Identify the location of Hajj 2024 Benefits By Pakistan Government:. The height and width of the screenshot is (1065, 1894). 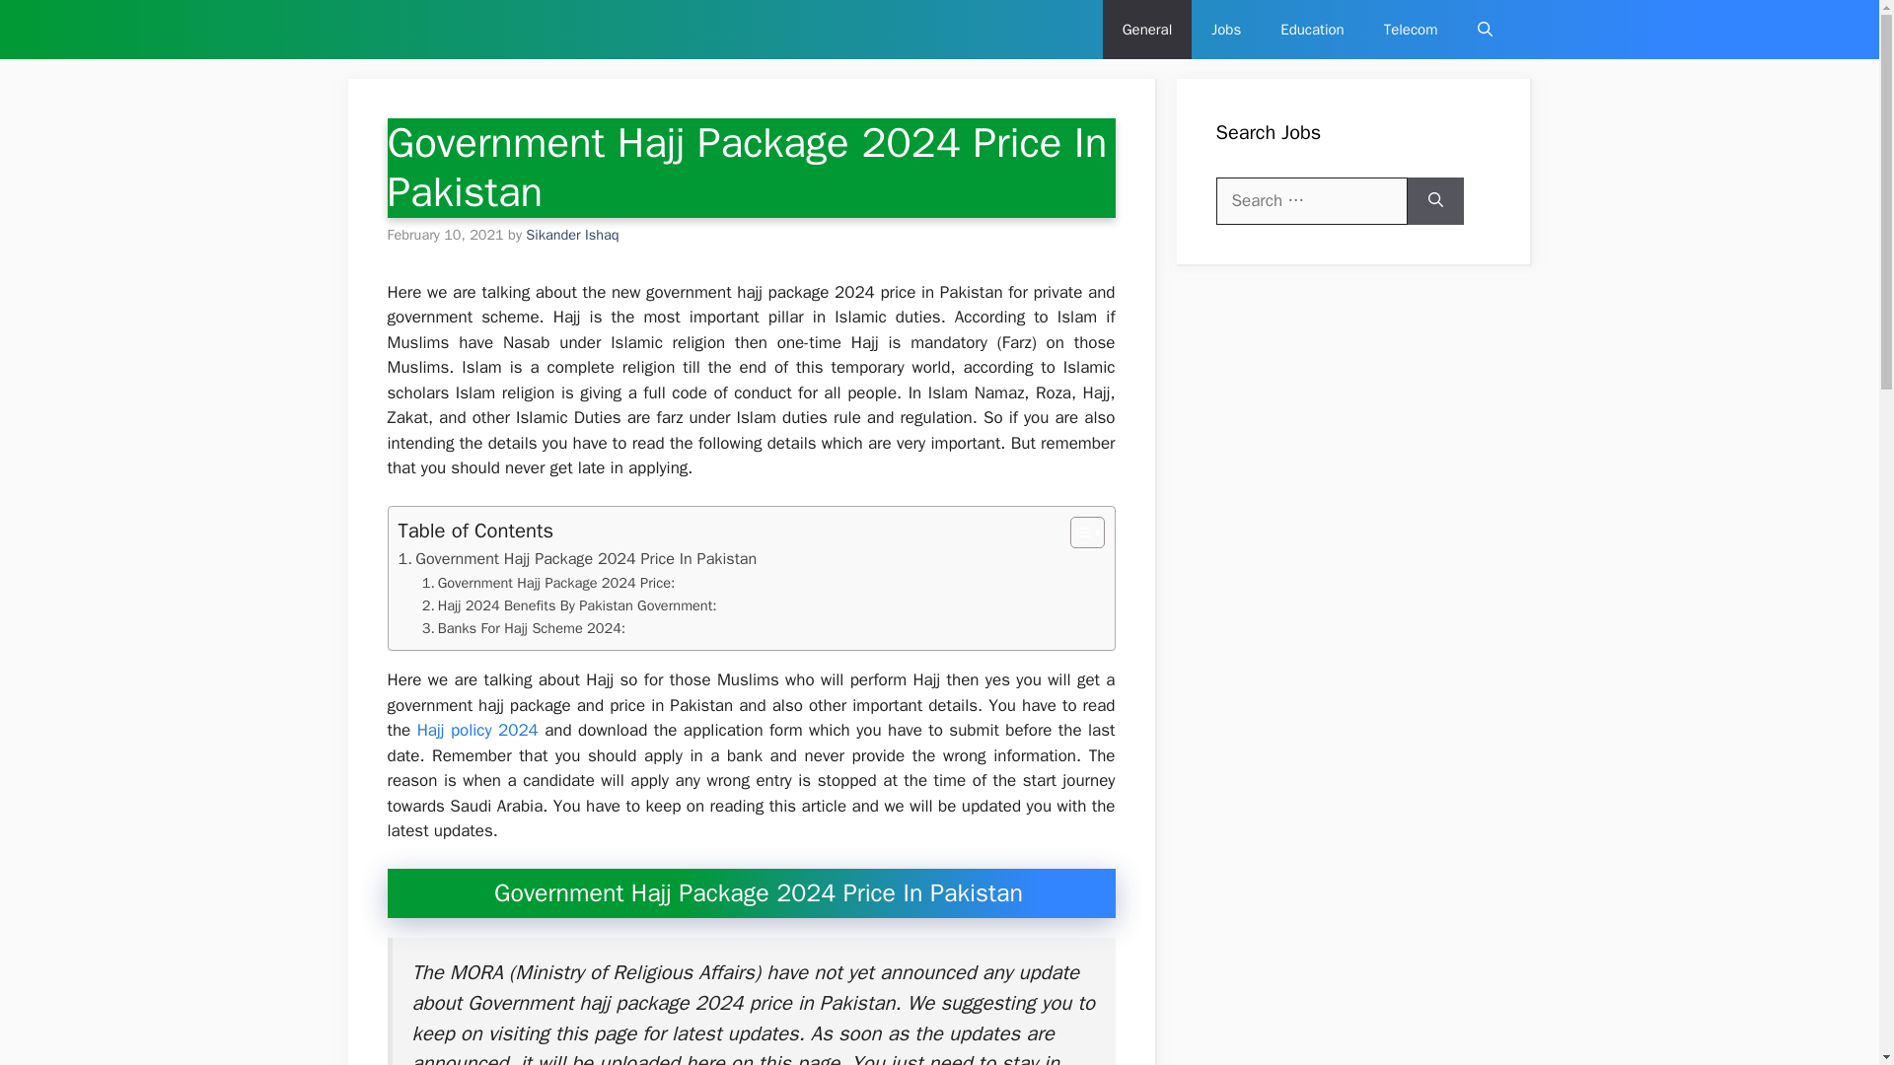
(570, 605).